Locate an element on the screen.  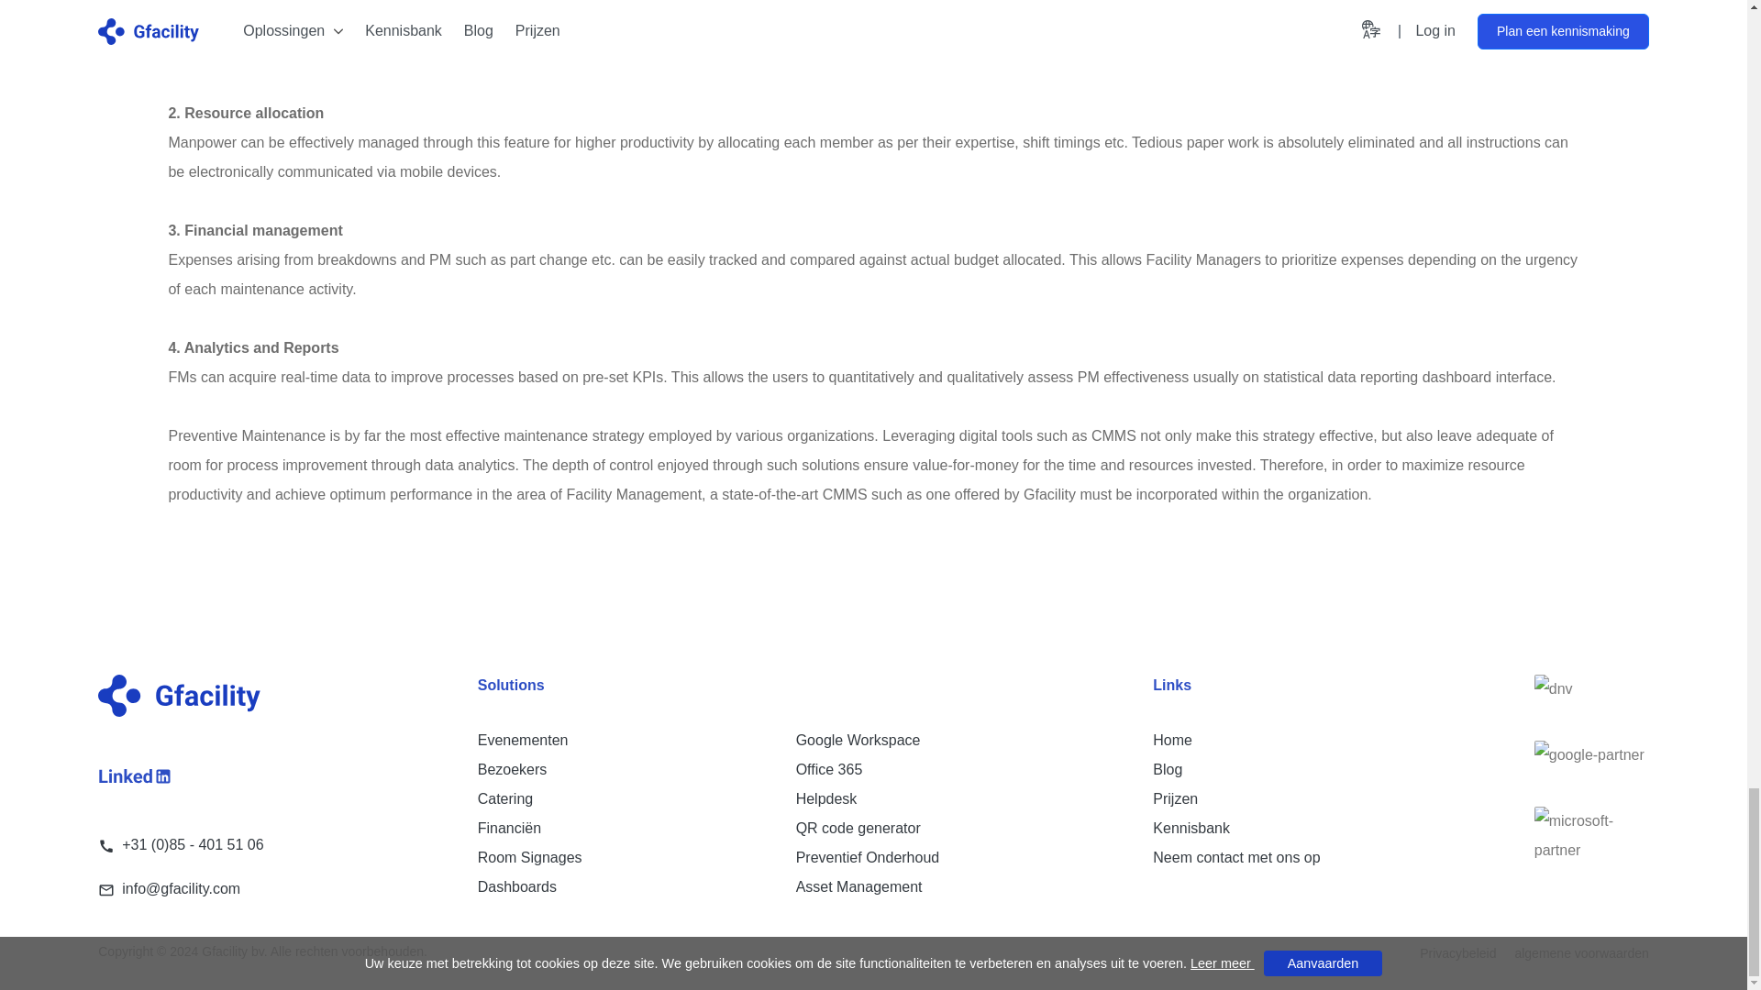
algemene voorwaarden is located at coordinates (1572, 953).